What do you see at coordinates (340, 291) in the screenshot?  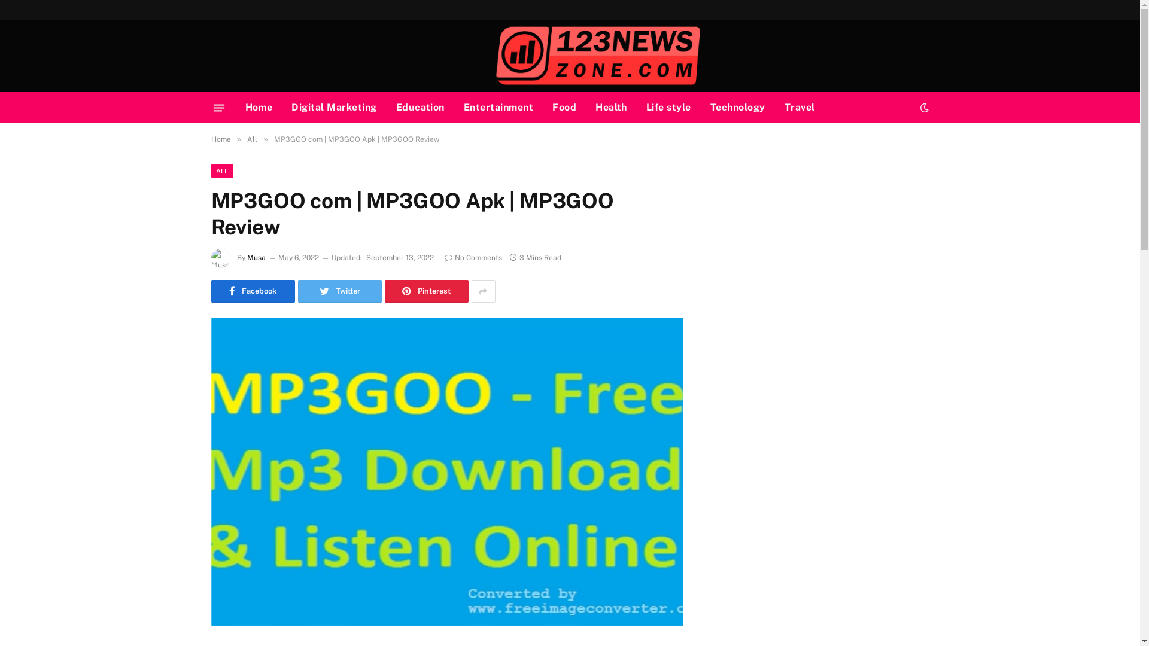 I see `Twitter` at bounding box center [340, 291].